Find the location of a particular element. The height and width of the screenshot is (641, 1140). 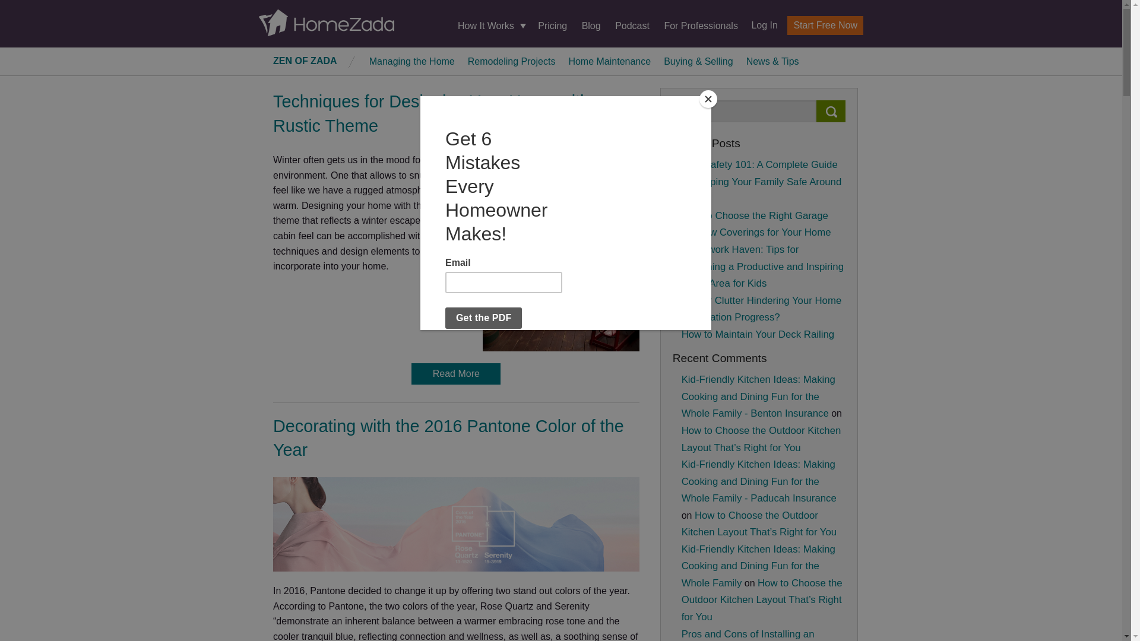

Techniques for Designing Your Home with a Rustic Theme is located at coordinates (438, 113).